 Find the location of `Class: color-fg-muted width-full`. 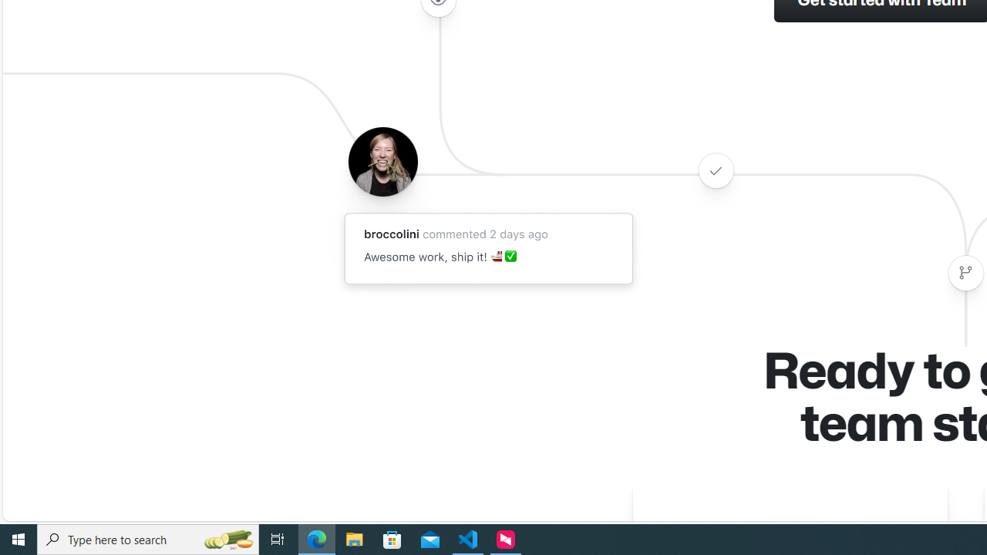

Class: color-fg-muted width-full is located at coordinates (965, 273).